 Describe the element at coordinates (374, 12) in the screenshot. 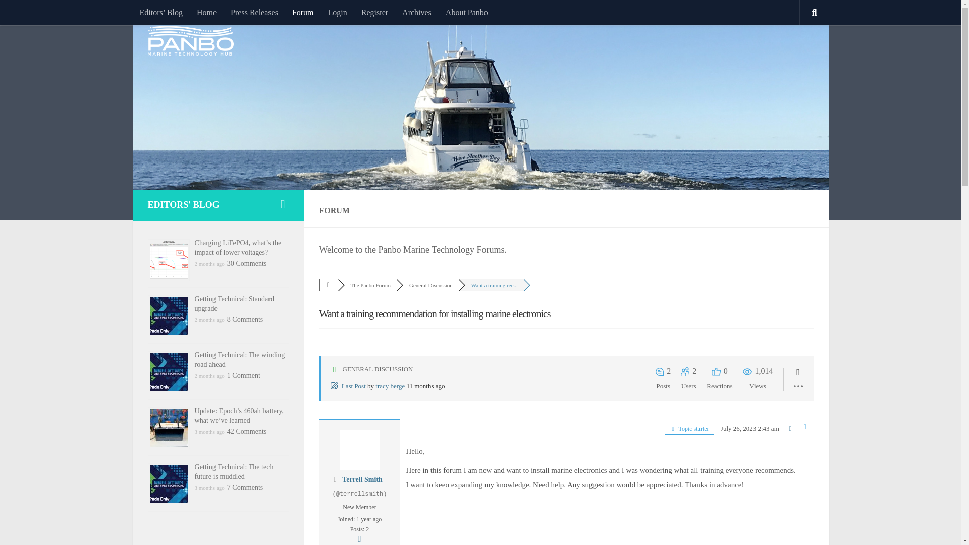

I see `Register` at that location.